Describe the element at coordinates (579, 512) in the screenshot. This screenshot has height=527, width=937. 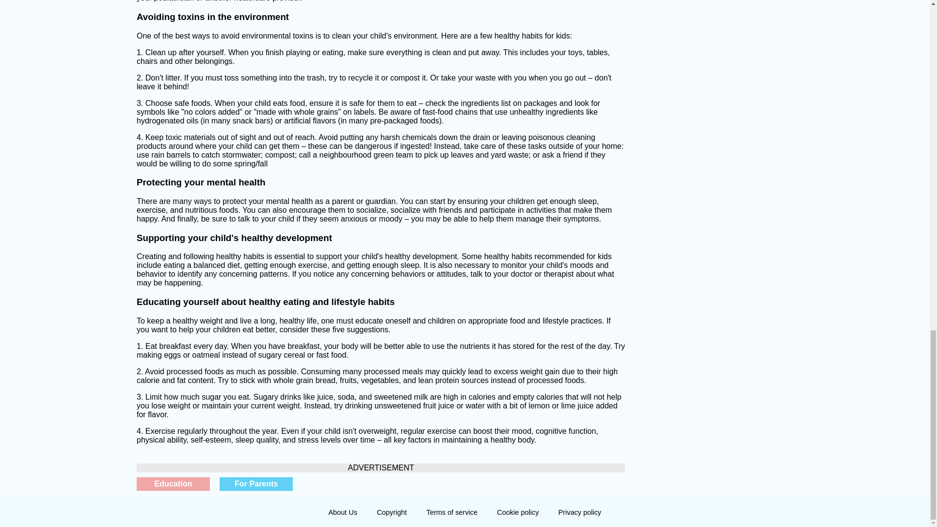
I see `Privacy policy` at that location.